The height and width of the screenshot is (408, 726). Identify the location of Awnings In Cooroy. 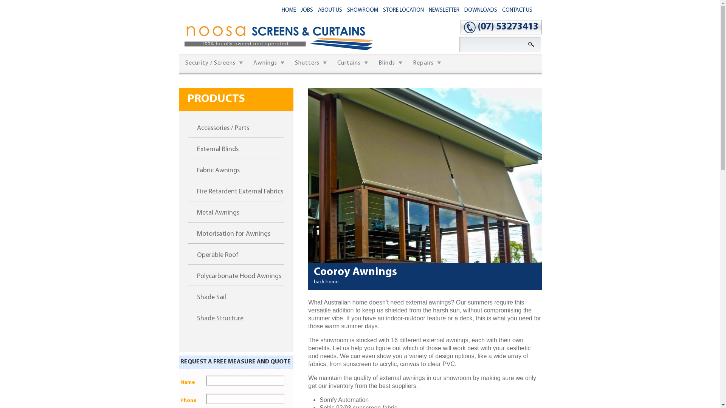
(425, 175).